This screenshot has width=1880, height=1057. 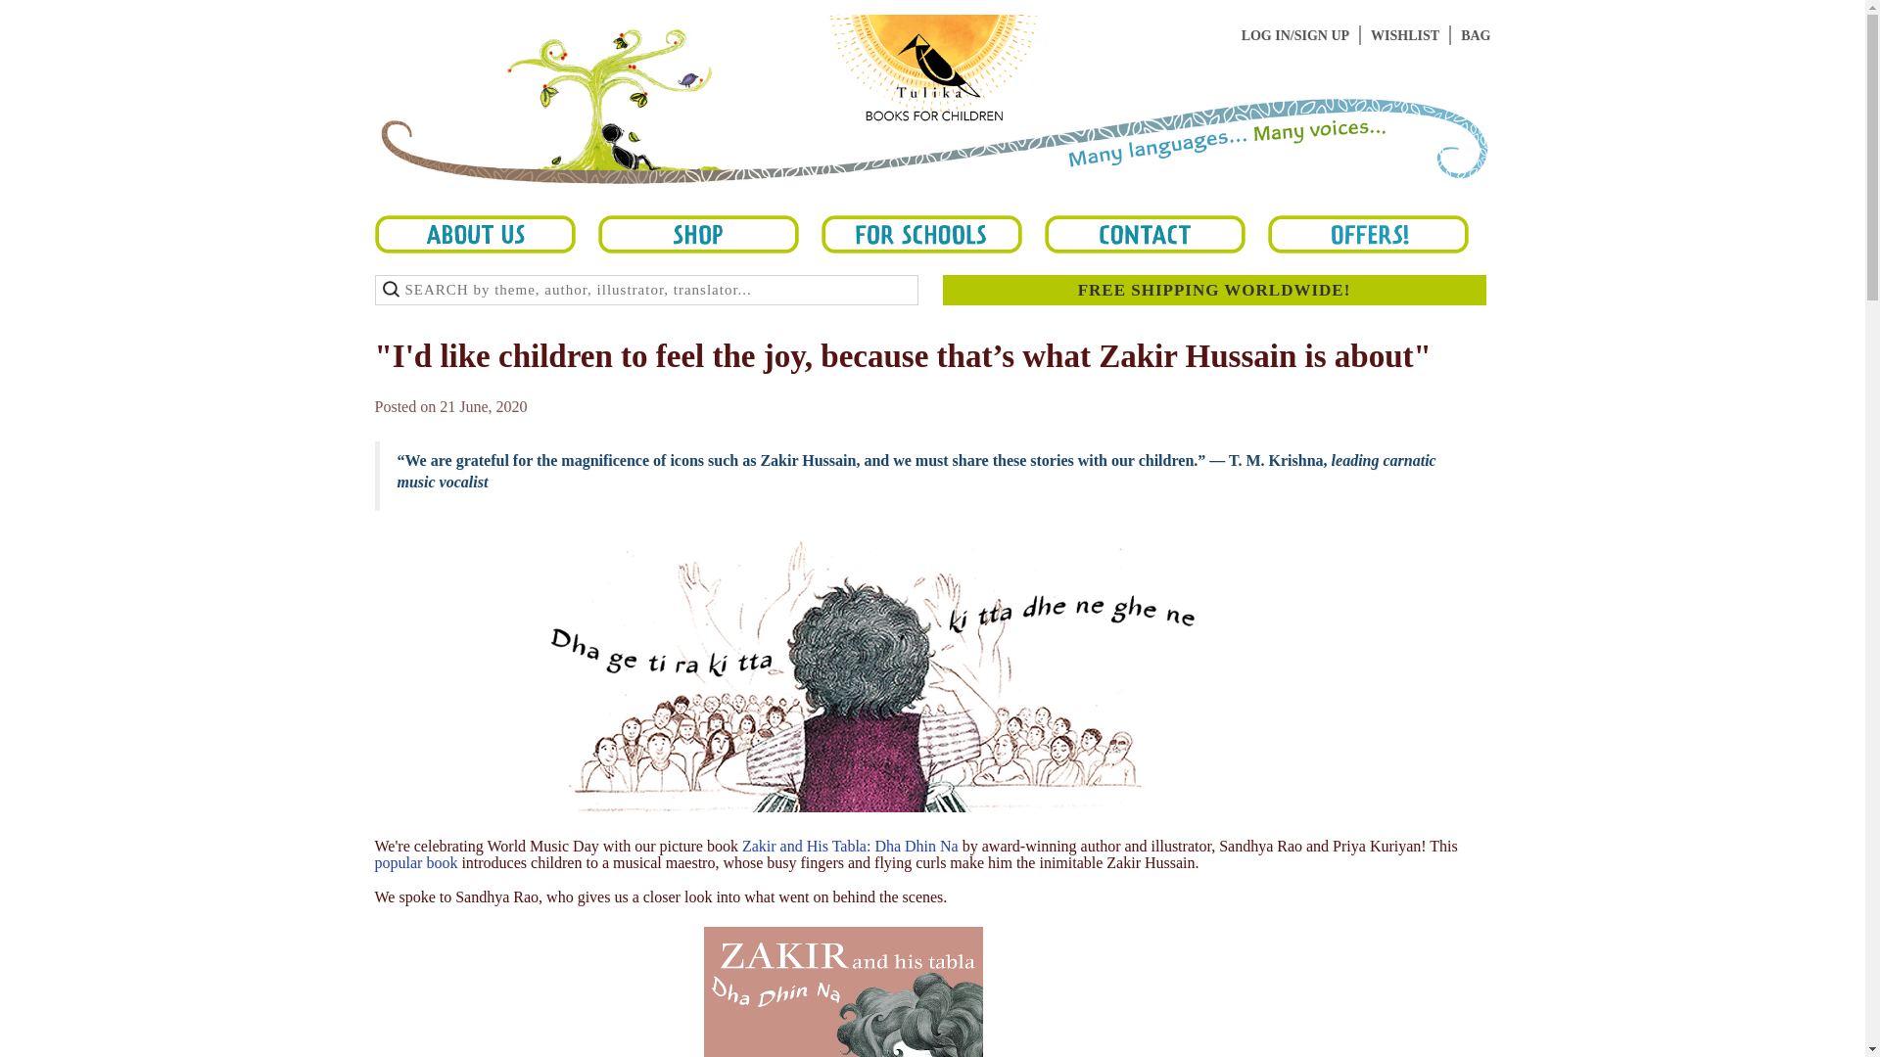 What do you see at coordinates (1475, 35) in the screenshot?
I see `My Bag` at bounding box center [1475, 35].